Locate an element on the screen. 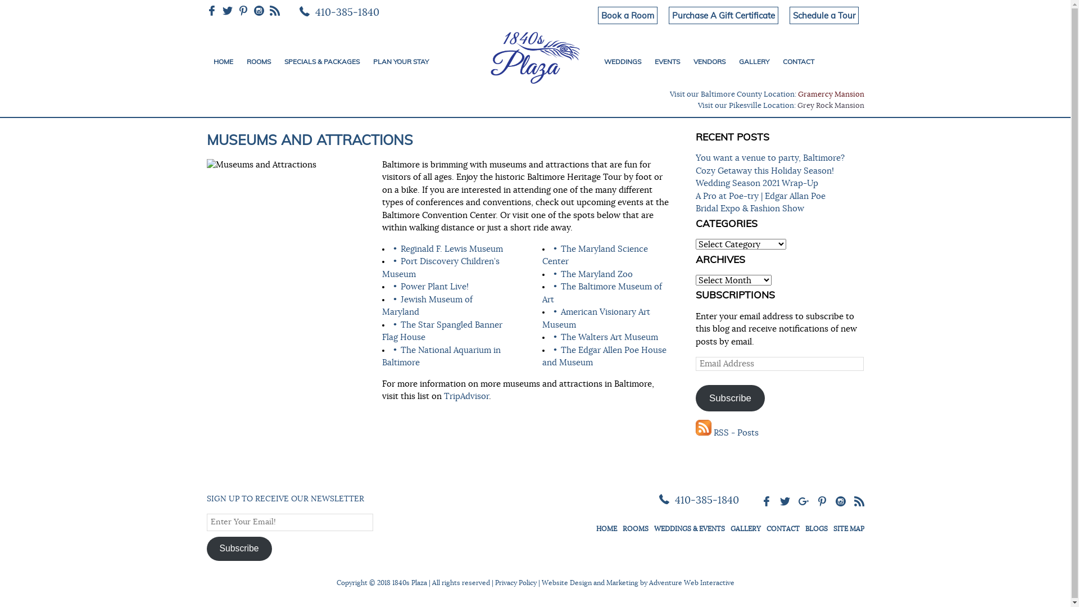 This screenshot has width=1079, height=607. Book a Room is located at coordinates (628, 16).